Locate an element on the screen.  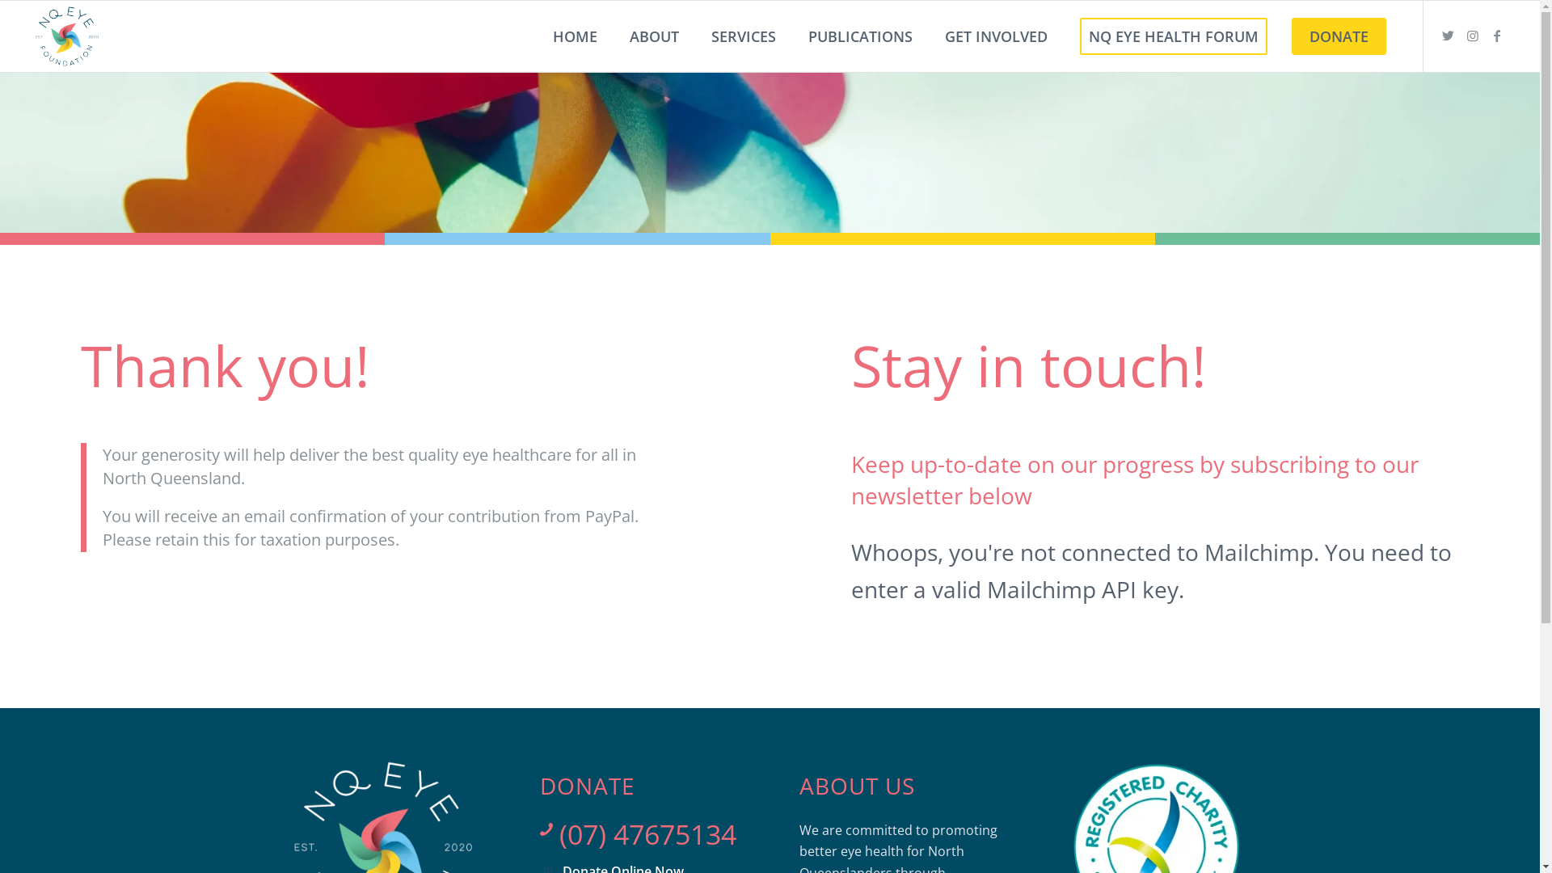
GET INVOLVED is located at coordinates (996, 36).